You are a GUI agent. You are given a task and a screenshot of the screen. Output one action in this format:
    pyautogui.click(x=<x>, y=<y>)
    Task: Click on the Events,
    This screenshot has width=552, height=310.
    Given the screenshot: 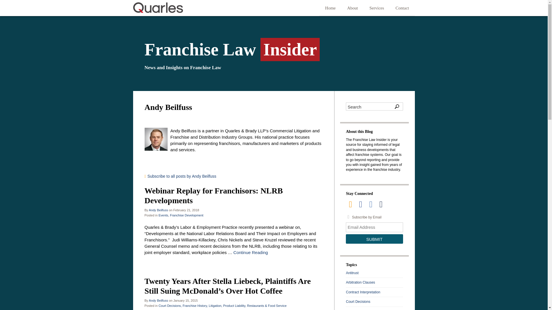 What is the action you would take?
    pyautogui.click(x=164, y=215)
    